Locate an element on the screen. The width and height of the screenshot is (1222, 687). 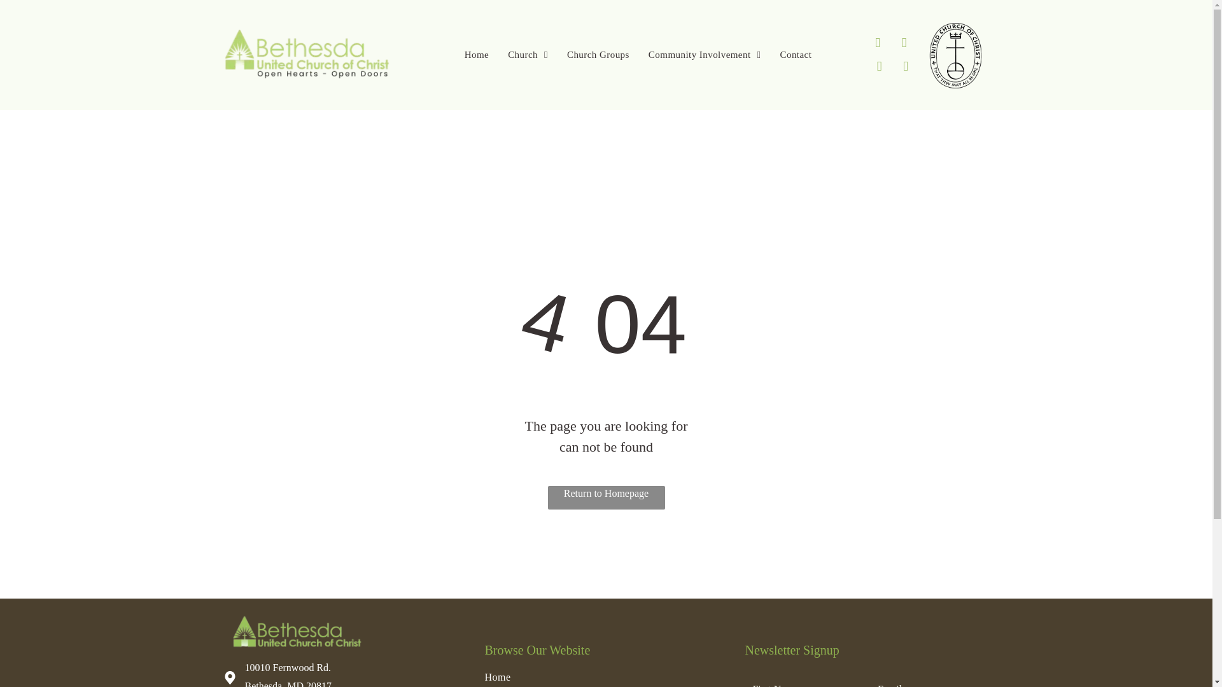
Home is located at coordinates (476, 55).